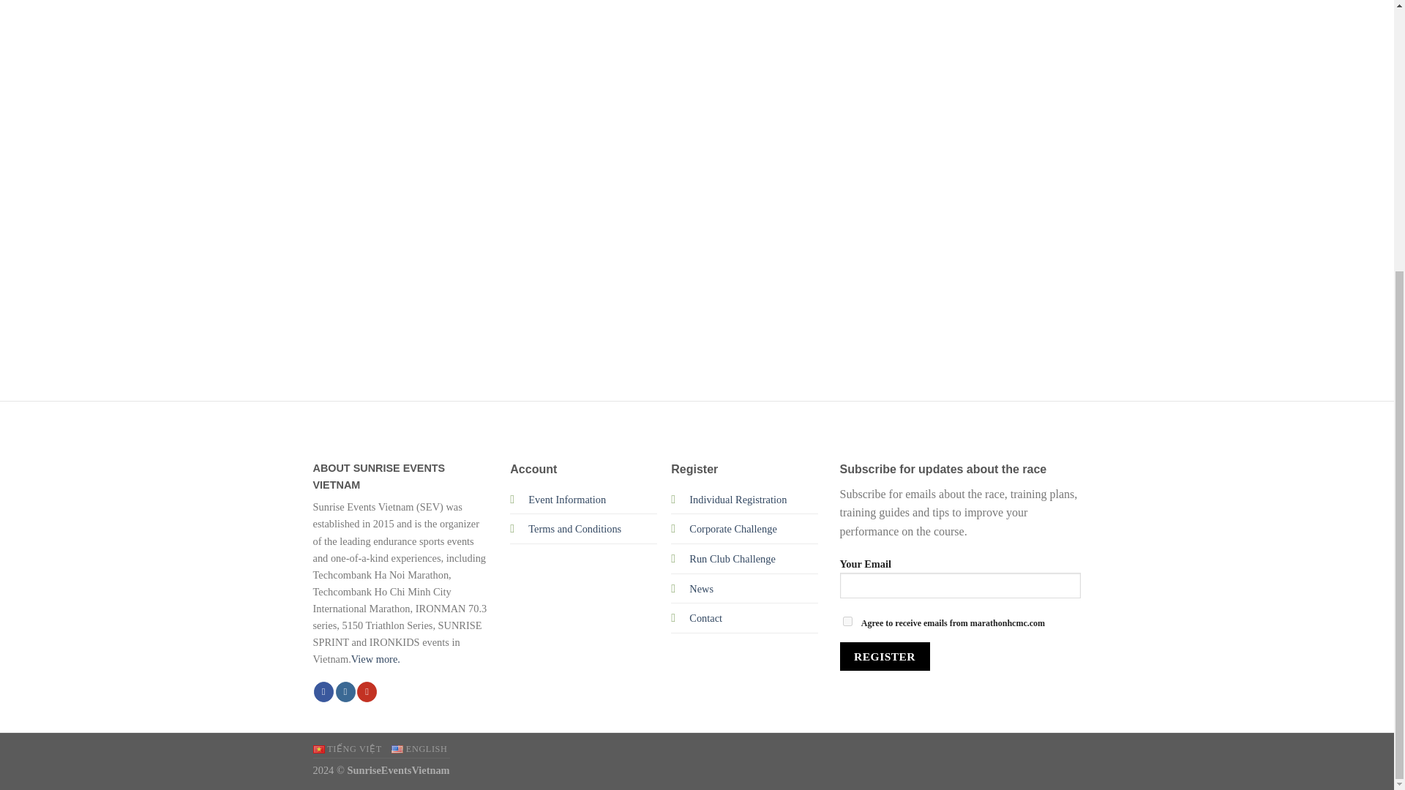  I want to click on Follow on YouTube, so click(366, 692).